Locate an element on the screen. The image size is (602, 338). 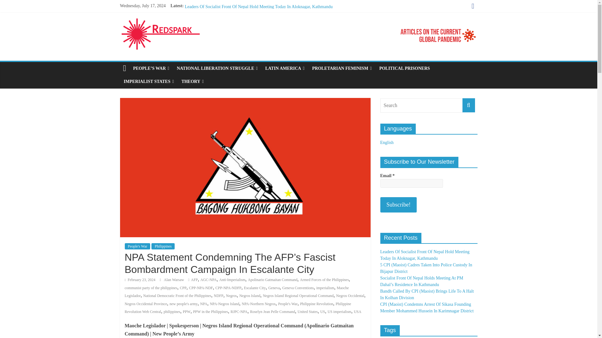
Subscribe! is located at coordinates (398, 205).